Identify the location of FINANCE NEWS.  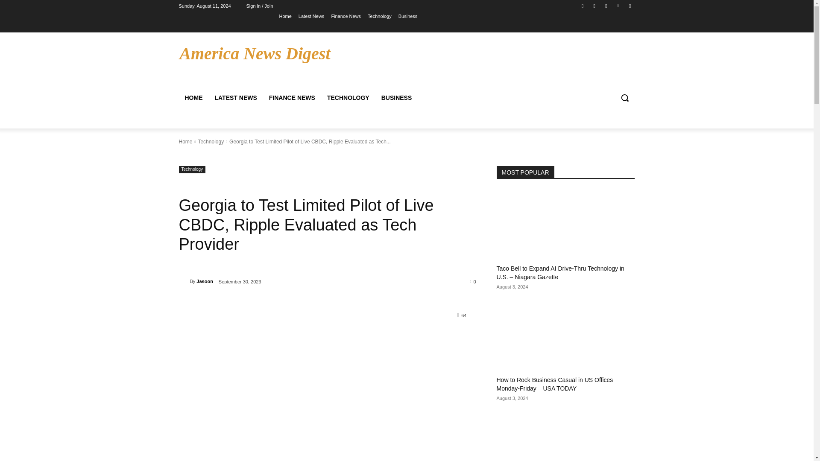
(292, 97).